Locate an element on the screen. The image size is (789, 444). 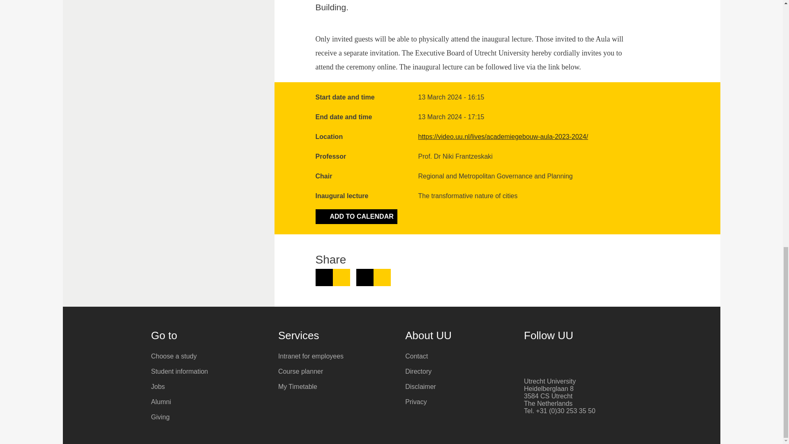
Instagram is located at coordinates (573, 357).